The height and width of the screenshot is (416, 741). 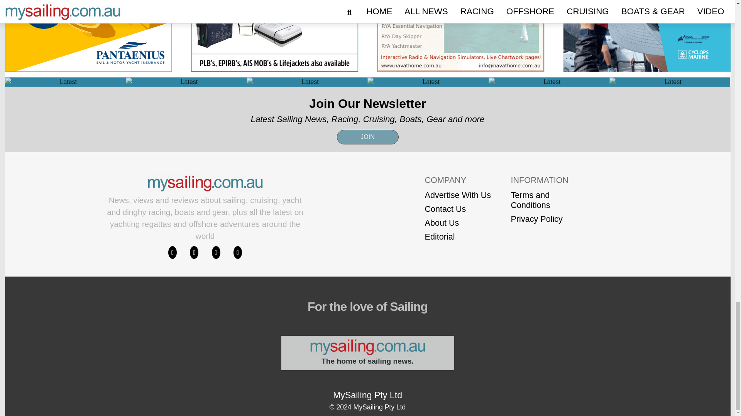 I want to click on Advertise With Us, so click(x=458, y=195).